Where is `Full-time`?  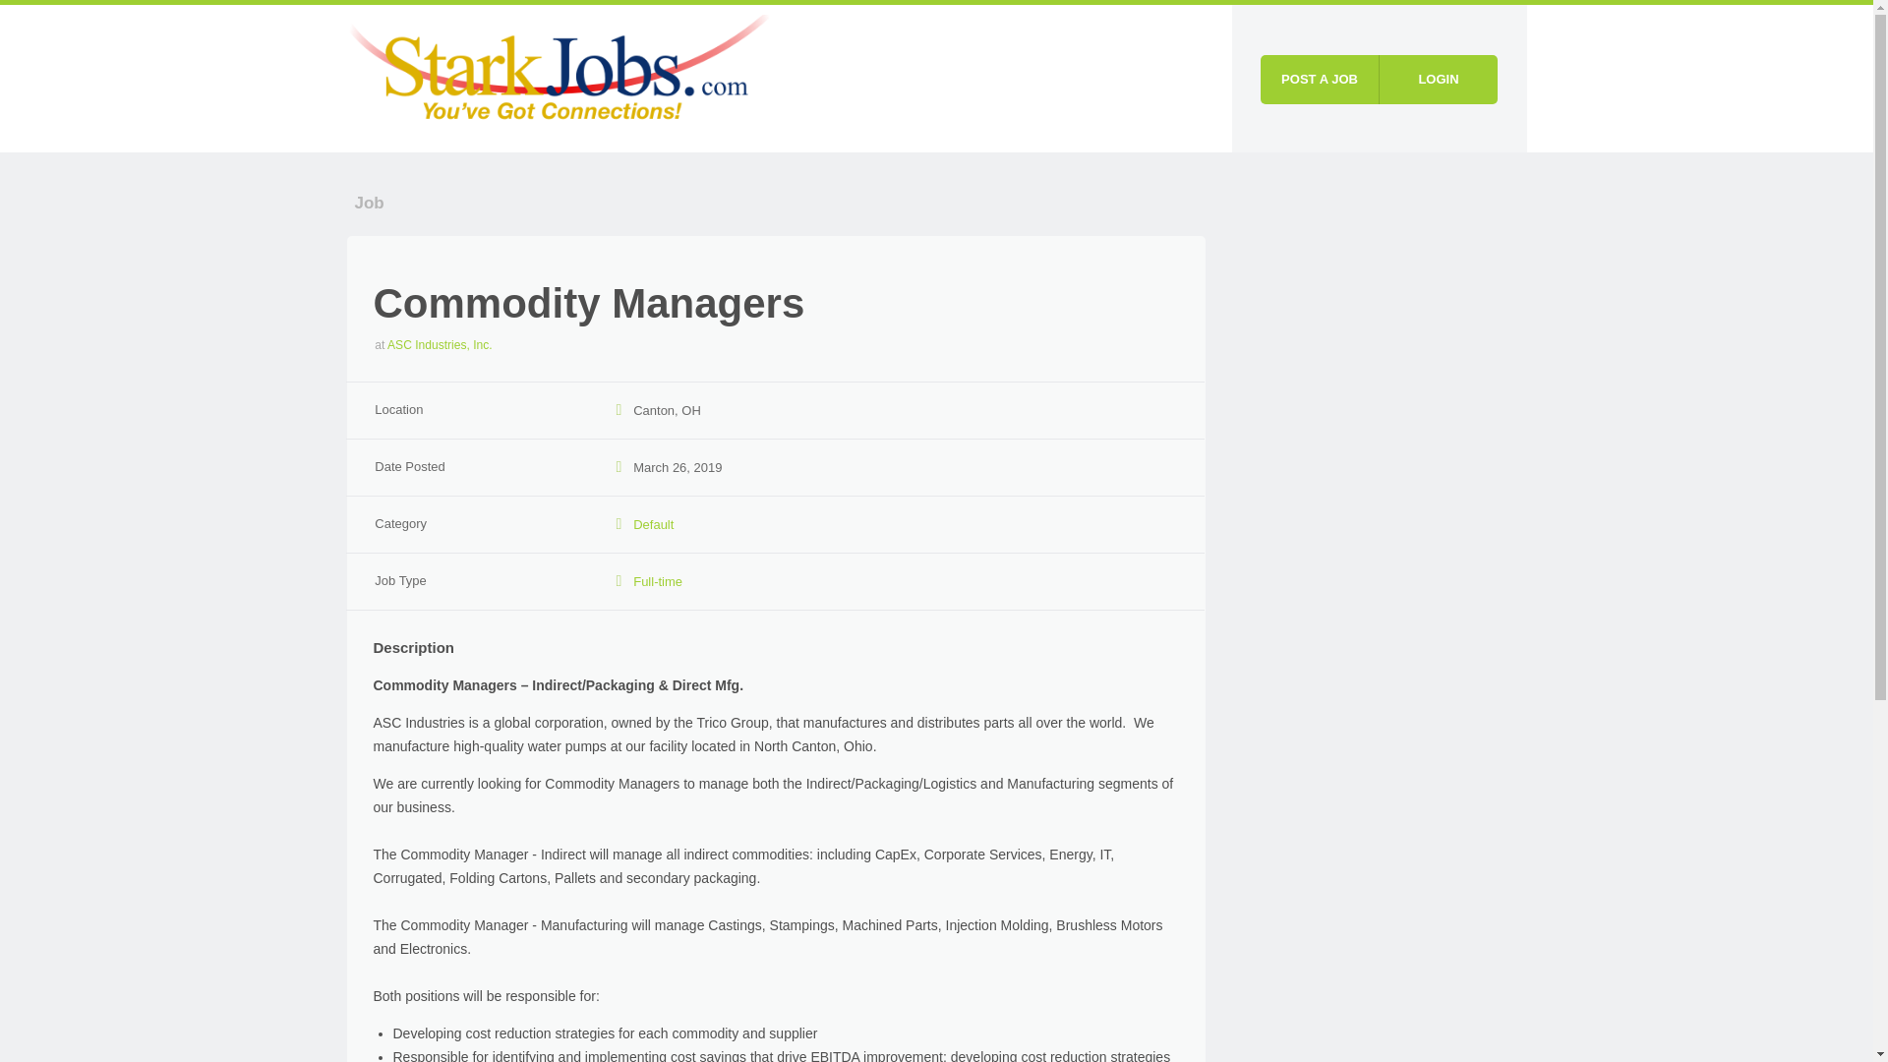
Full-time is located at coordinates (657, 582).